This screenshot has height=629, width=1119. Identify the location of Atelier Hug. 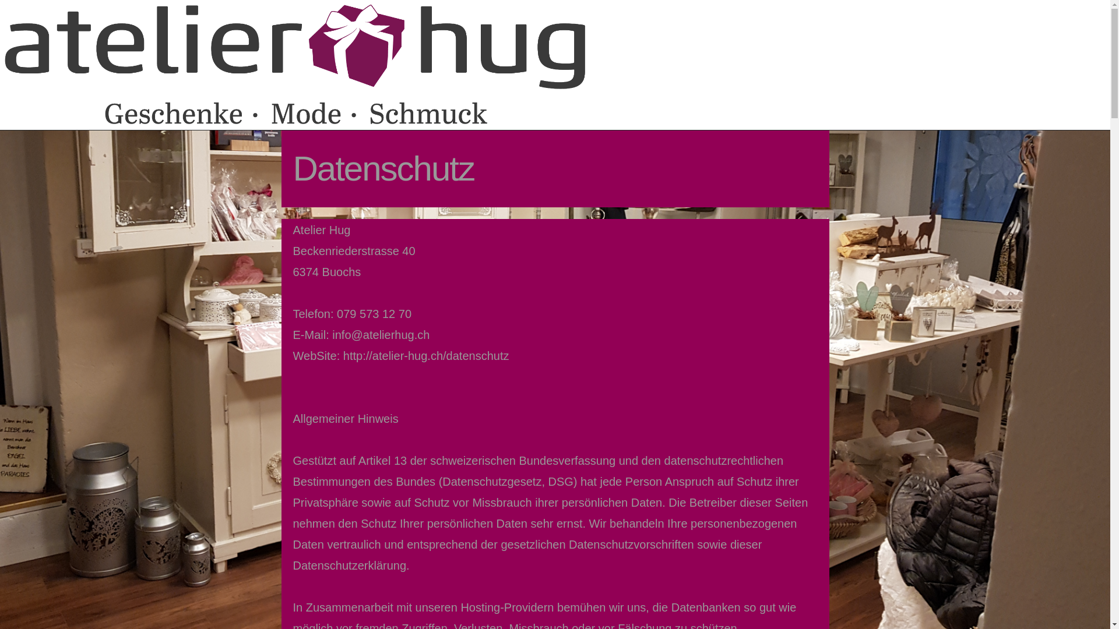
(296, 64).